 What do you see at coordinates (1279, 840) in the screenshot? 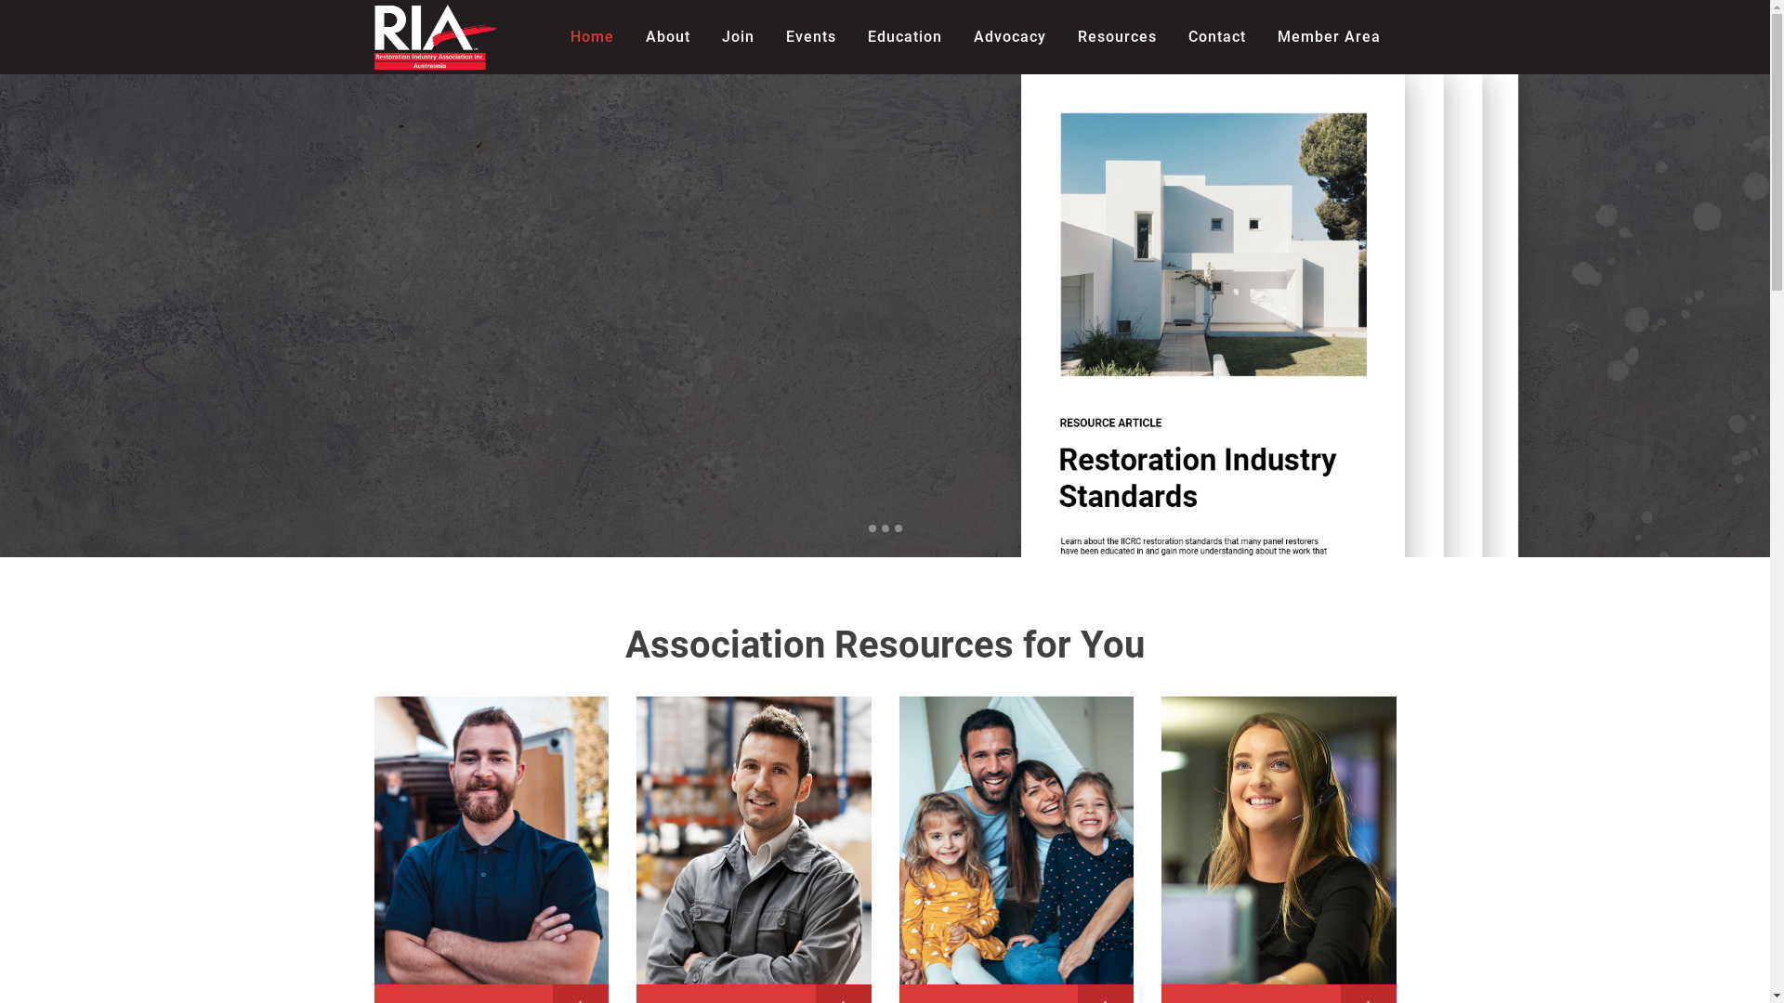
I see `insurers` at bounding box center [1279, 840].